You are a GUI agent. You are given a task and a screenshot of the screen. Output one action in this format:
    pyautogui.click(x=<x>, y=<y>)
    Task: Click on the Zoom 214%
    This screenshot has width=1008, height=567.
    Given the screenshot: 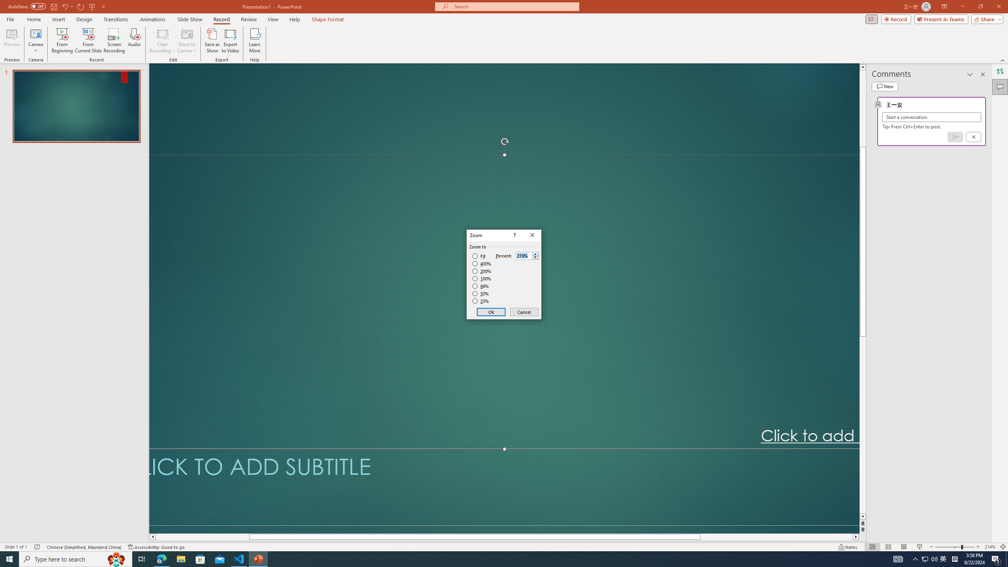 What is the action you would take?
    pyautogui.click(x=990, y=547)
    